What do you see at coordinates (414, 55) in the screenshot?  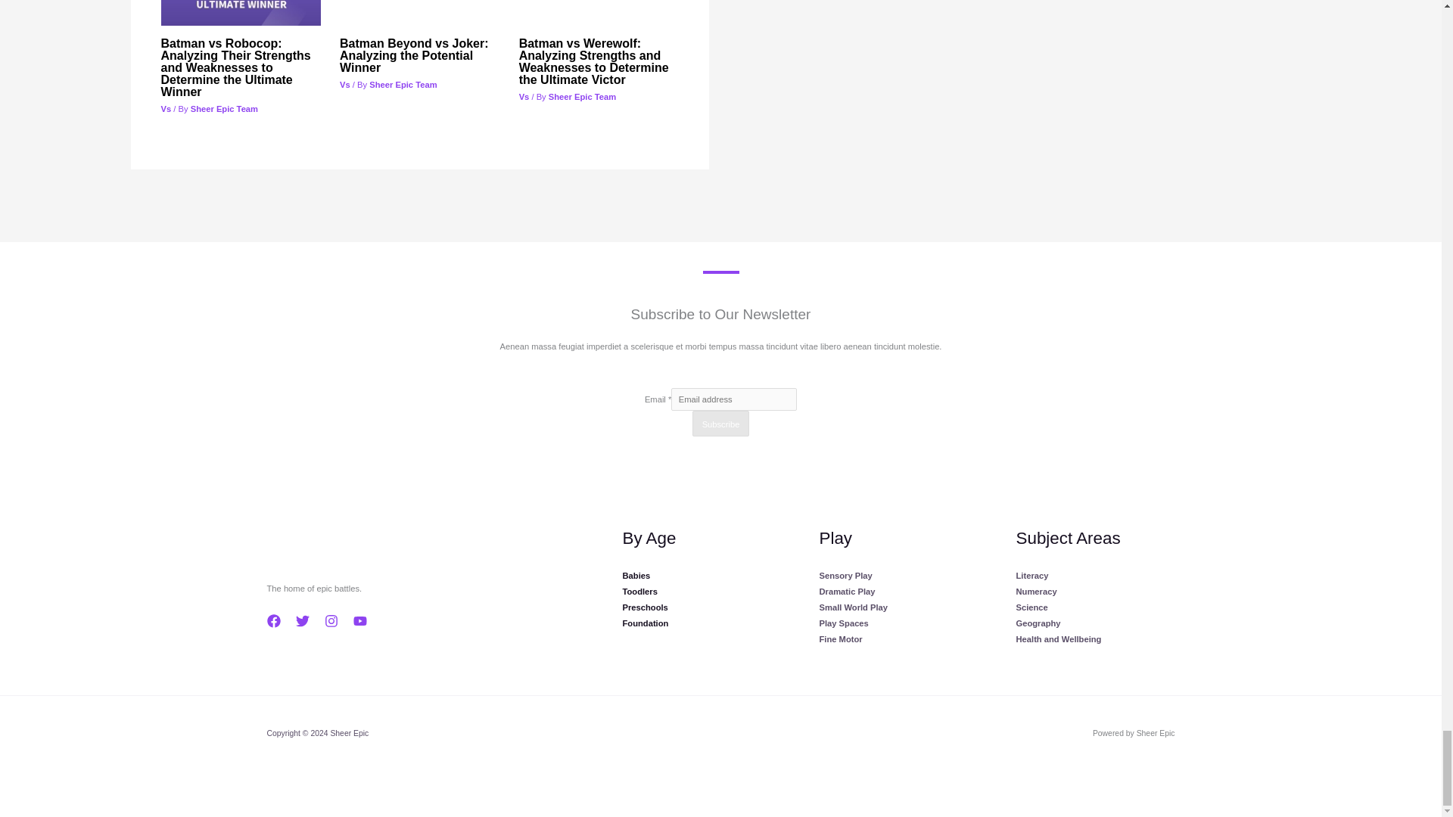 I see `Batman Beyond vs Joker: Analyzing the Potential Winner` at bounding box center [414, 55].